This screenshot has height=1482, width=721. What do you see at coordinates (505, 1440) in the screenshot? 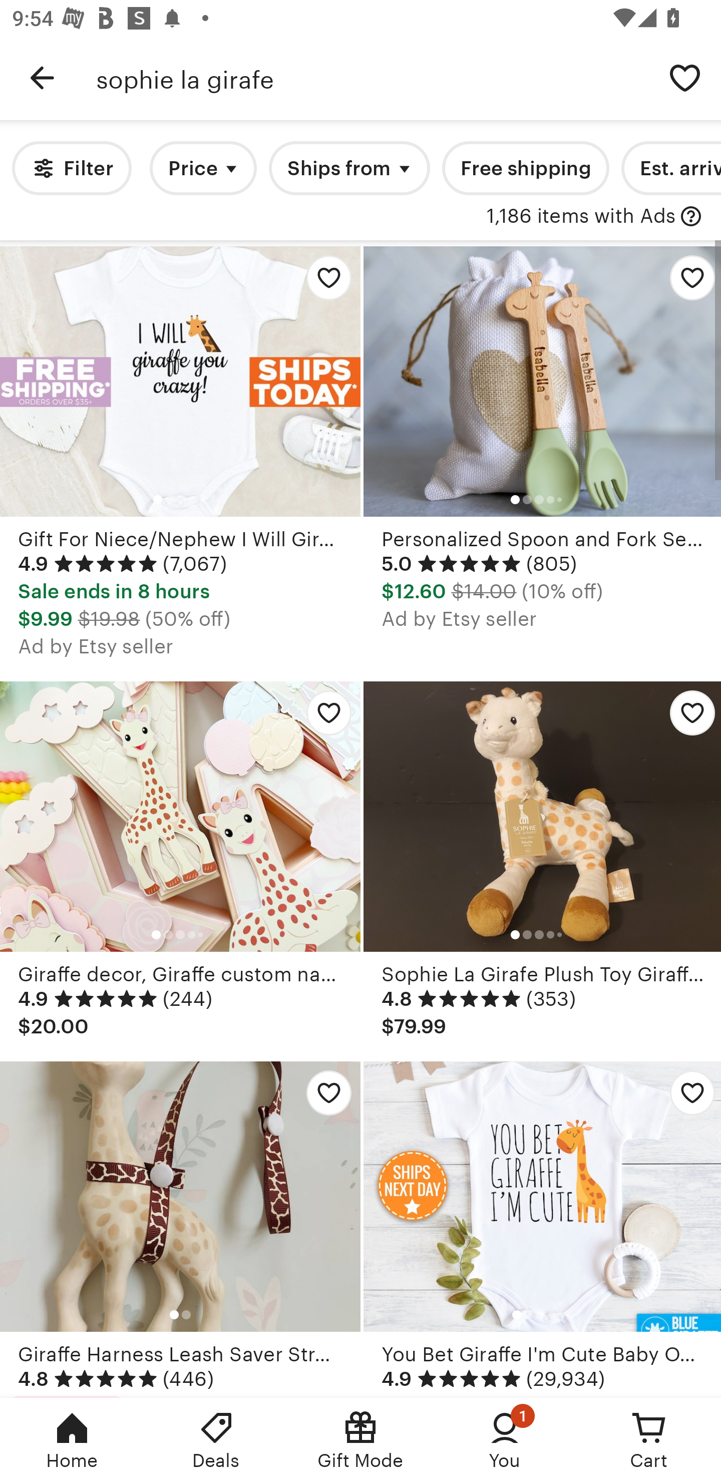
I see `You, 1 new notification You` at bounding box center [505, 1440].